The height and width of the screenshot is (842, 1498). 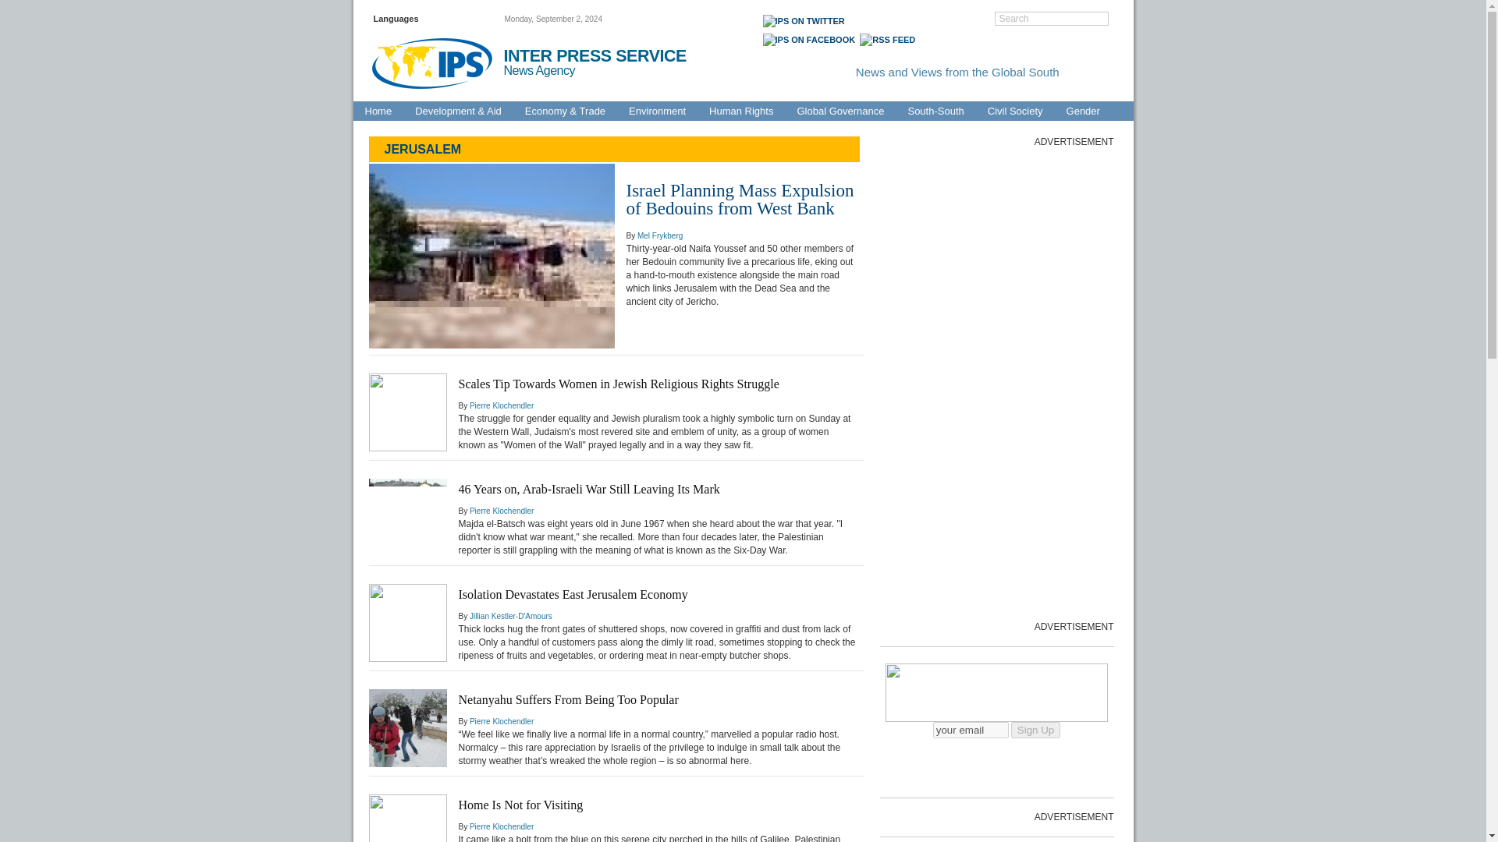 I want to click on Sign Up, so click(x=1036, y=730).